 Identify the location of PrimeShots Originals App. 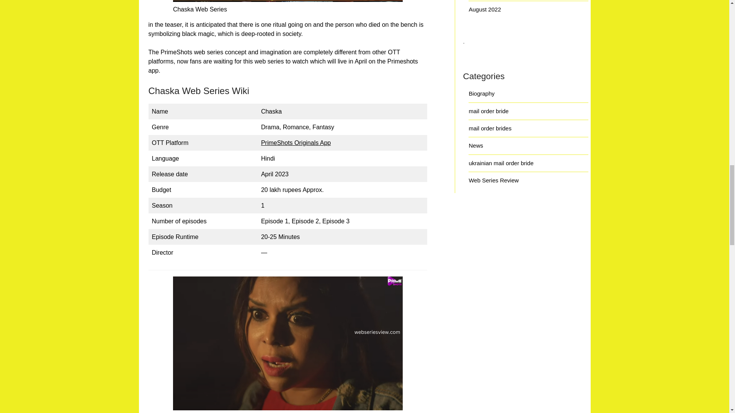
(296, 143).